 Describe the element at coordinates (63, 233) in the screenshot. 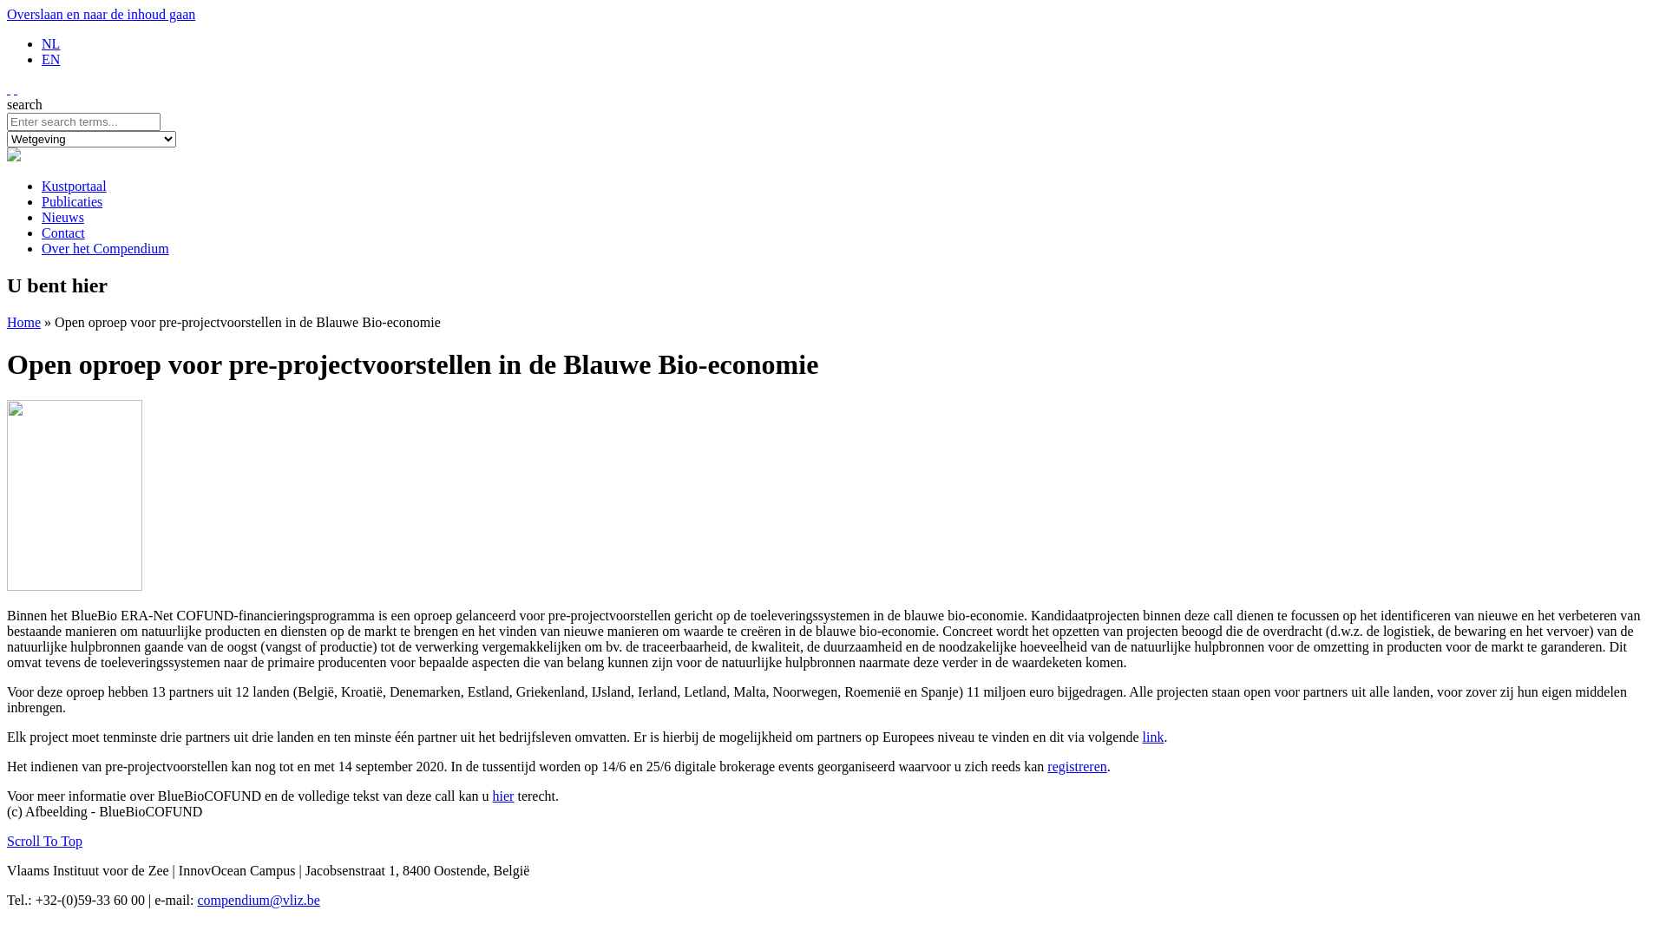

I see `Contact` at that location.